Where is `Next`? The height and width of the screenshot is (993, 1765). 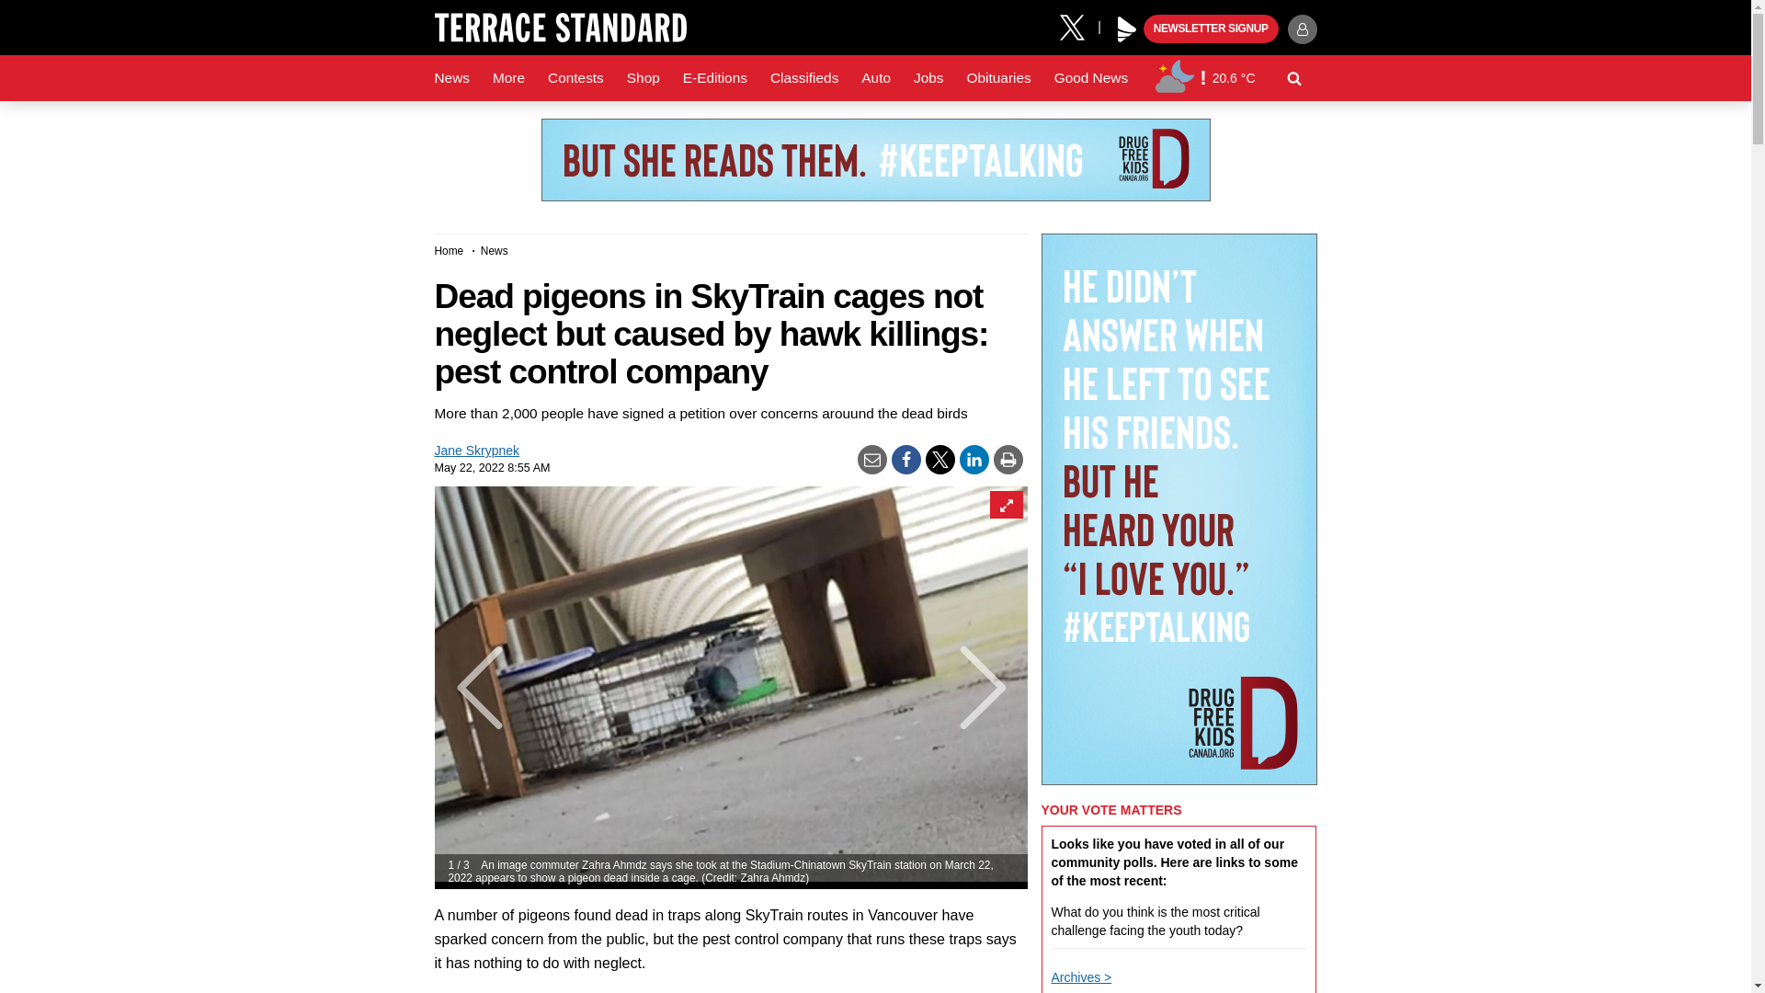 Next is located at coordinates (993, 688).